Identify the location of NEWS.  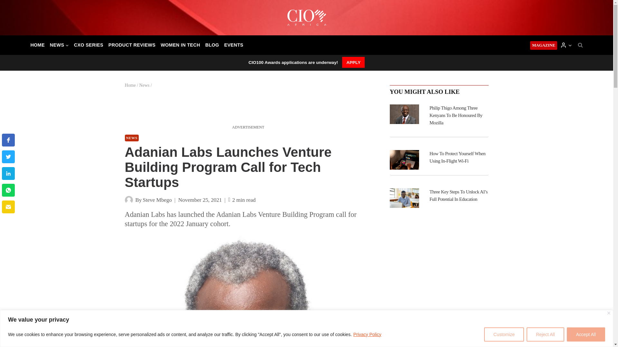
(59, 45).